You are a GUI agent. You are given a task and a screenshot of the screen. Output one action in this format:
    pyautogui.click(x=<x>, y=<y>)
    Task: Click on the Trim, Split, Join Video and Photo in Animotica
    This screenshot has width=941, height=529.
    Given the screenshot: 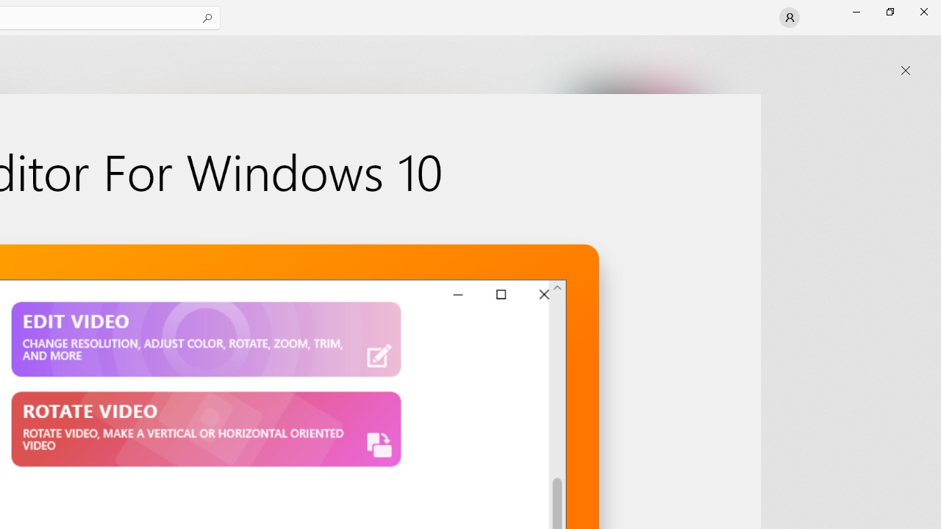 What is the action you would take?
    pyautogui.click(x=612, y=205)
    